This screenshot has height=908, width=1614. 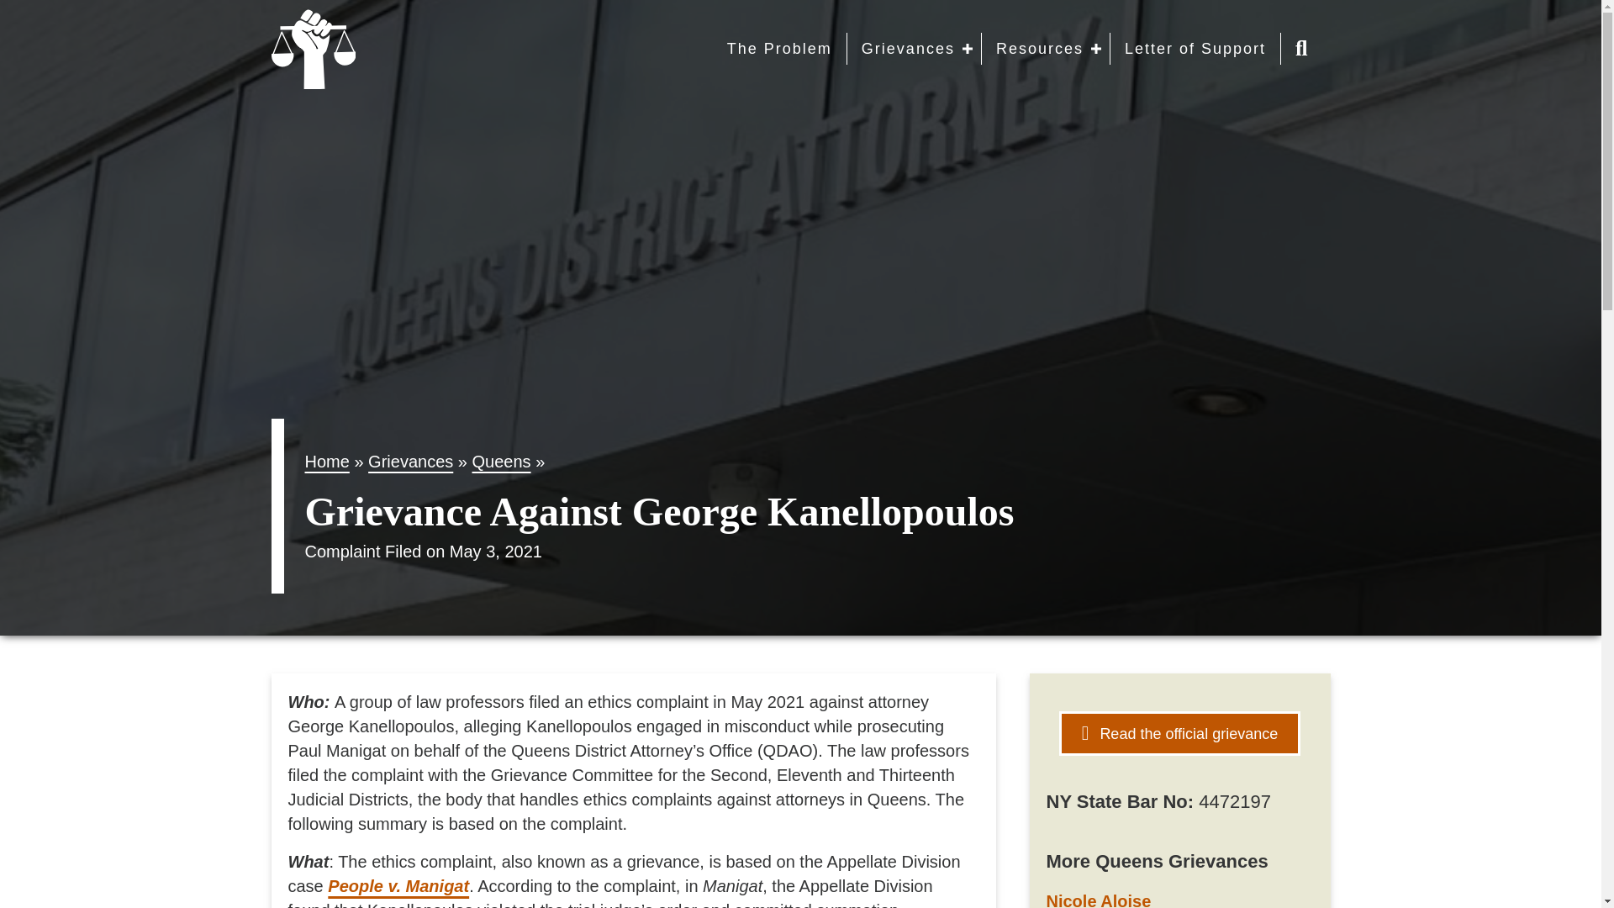 I want to click on Grievances, so click(x=1276, y=48).